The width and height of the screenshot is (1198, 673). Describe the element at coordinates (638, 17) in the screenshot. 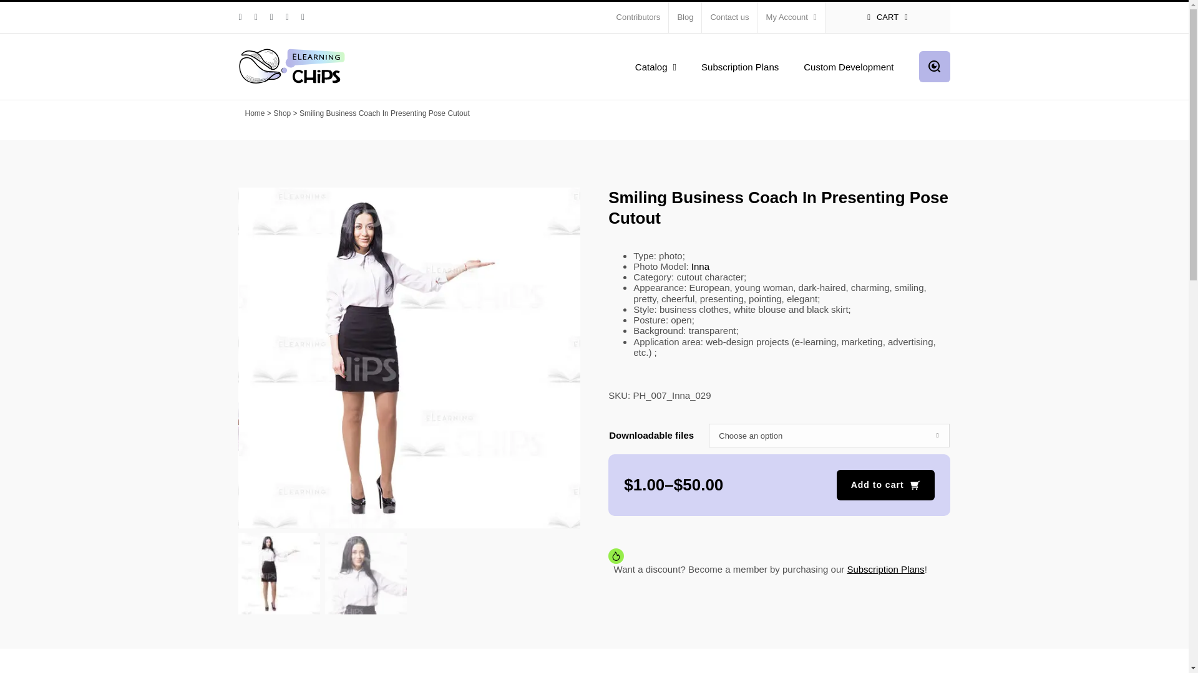

I see `Contributors` at that location.